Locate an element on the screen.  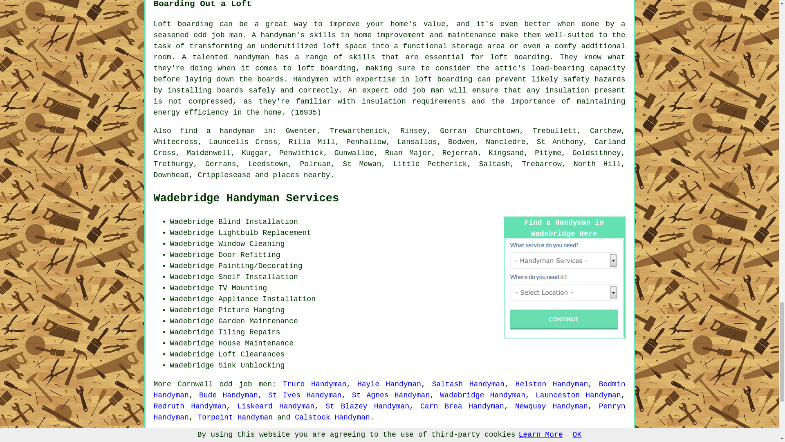
Hayle Handyman is located at coordinates (389, 384).